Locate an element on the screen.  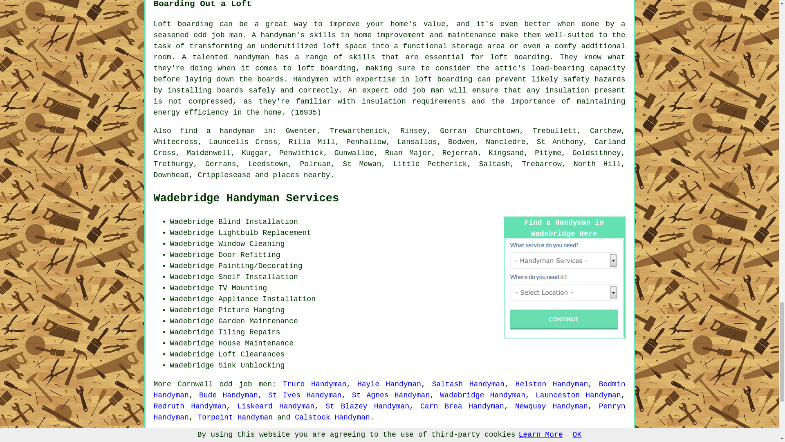
Hayle Handyman is located at coordinates (389, 384).